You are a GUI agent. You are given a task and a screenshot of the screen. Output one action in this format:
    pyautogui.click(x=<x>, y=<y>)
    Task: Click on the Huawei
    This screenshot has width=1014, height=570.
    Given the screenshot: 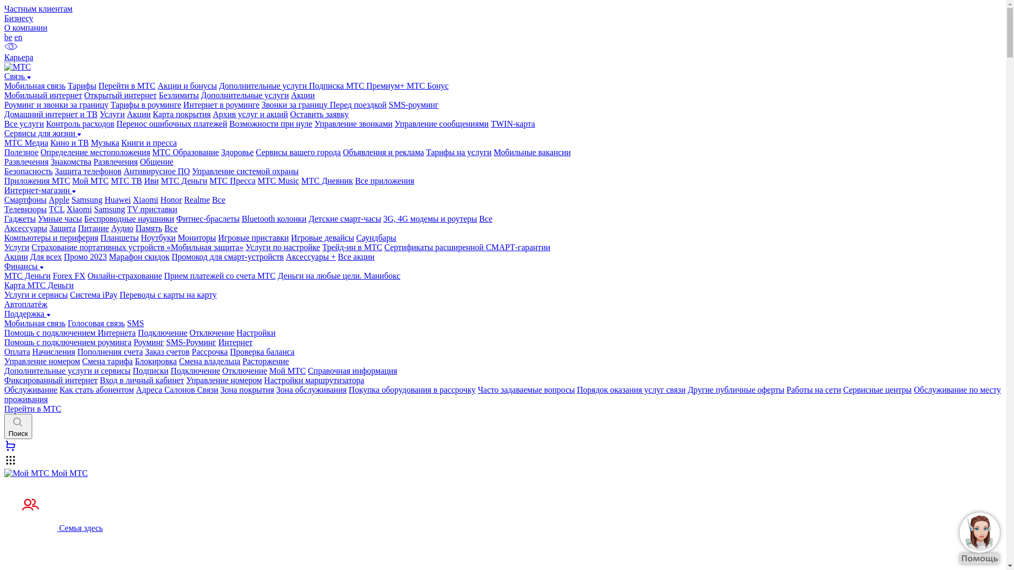 What is the action you would take?
    pyautogui.click(x=118, y=199)
    